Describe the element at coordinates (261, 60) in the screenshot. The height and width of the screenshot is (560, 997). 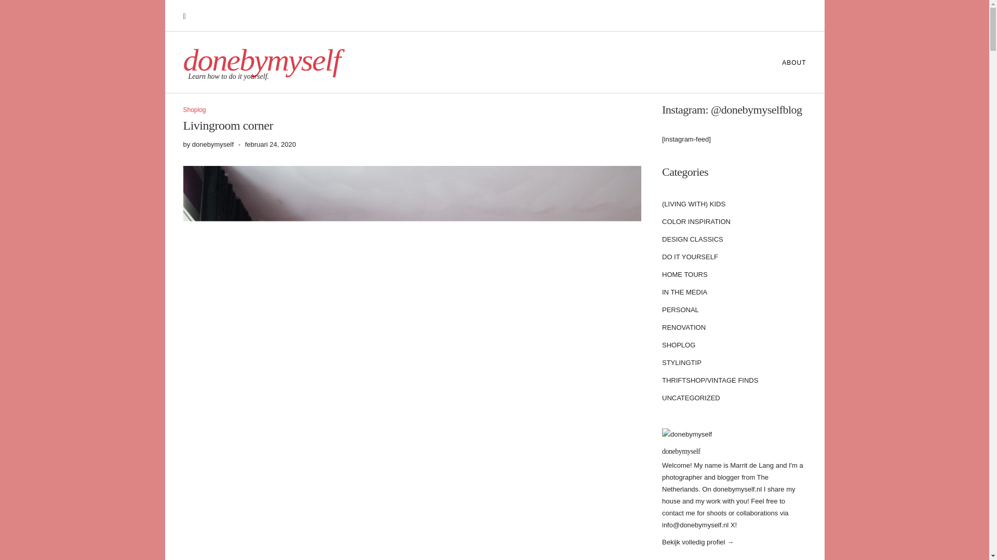
I see `donebymyself` at that location.